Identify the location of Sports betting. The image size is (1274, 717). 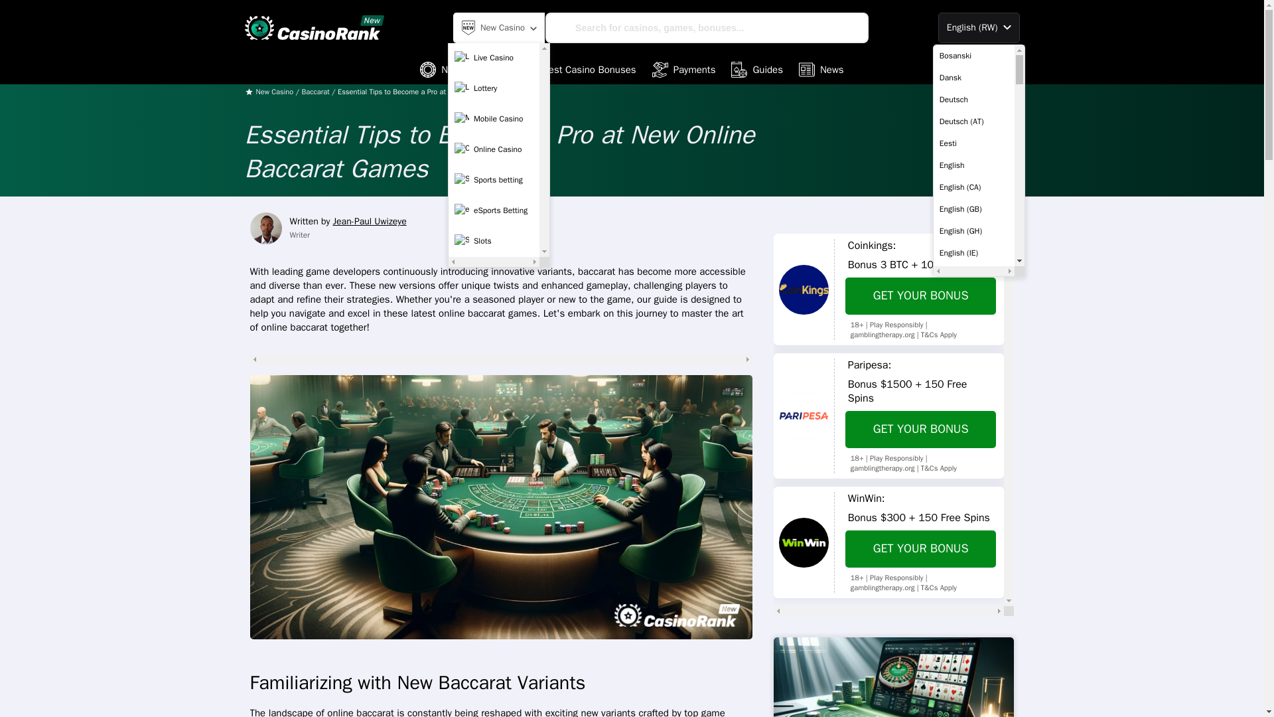
(494, 179).